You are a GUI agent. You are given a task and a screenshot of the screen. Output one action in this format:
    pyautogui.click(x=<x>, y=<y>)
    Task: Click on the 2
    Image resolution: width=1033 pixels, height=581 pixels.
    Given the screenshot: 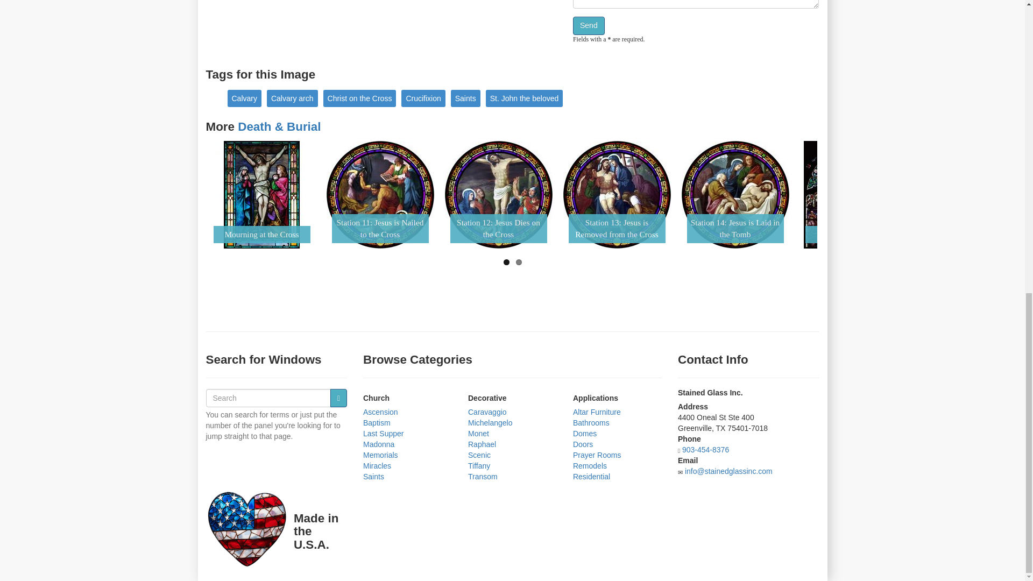 What is the action you would take?
    pyautogui.click(x=519, y=261)
    